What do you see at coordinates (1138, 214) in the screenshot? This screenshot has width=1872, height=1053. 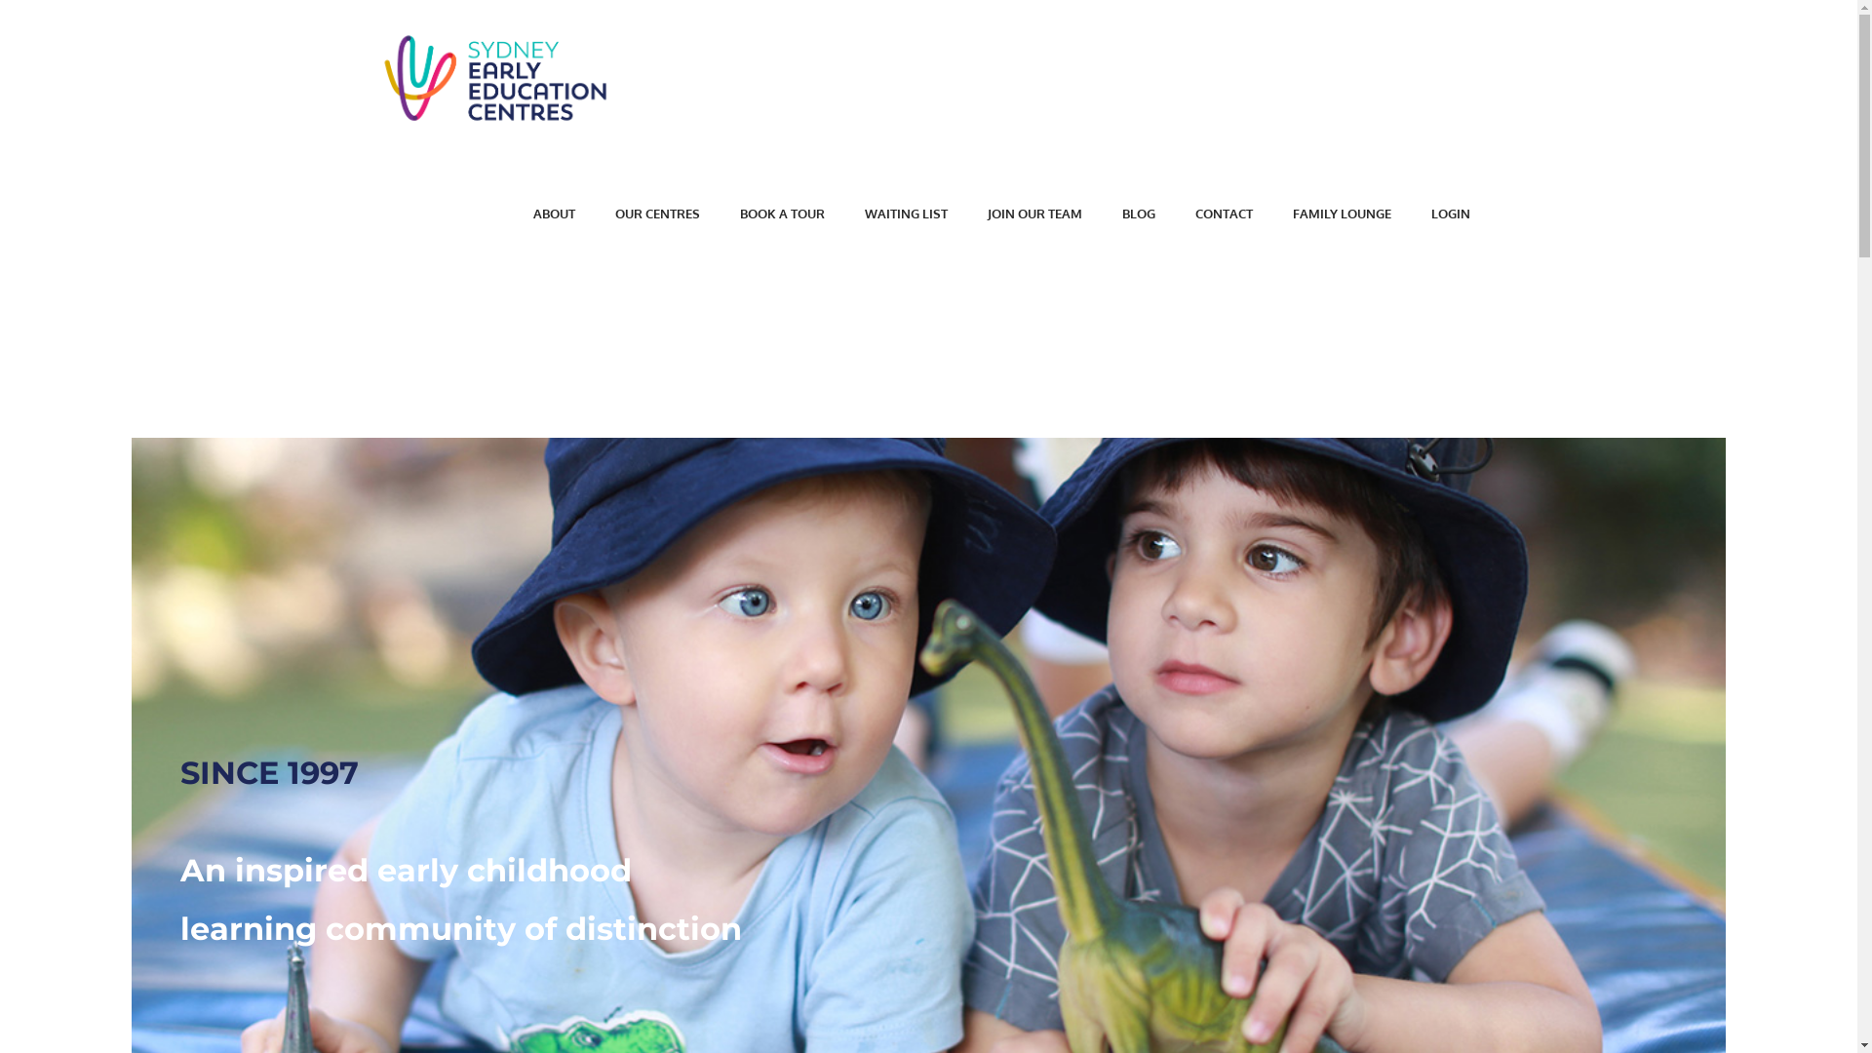 I see `BLOG` at bounding box center [1138, 214].